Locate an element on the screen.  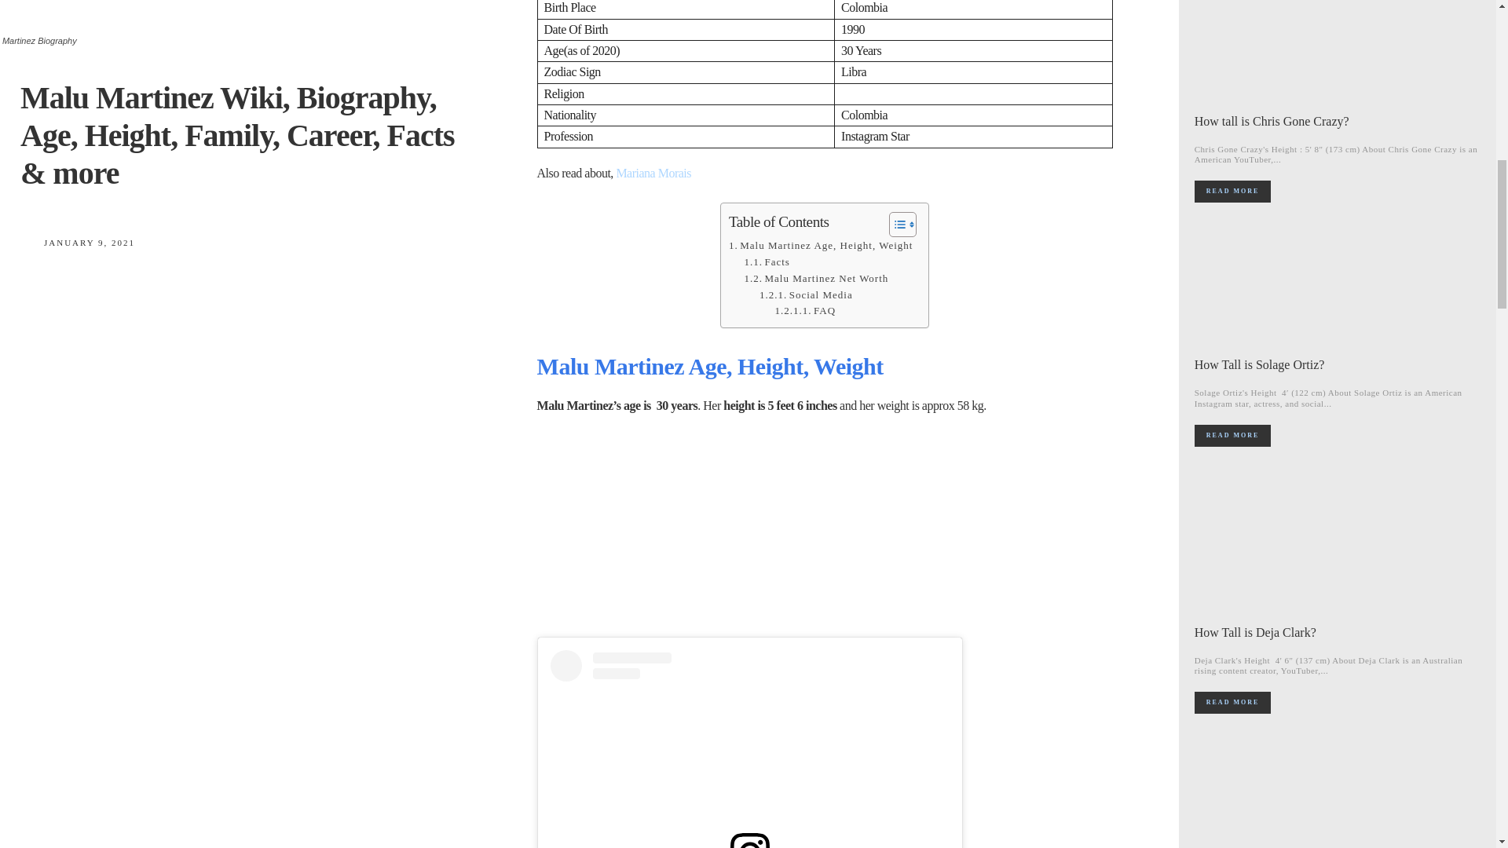
Read more is located at coordinates (1232, 436).